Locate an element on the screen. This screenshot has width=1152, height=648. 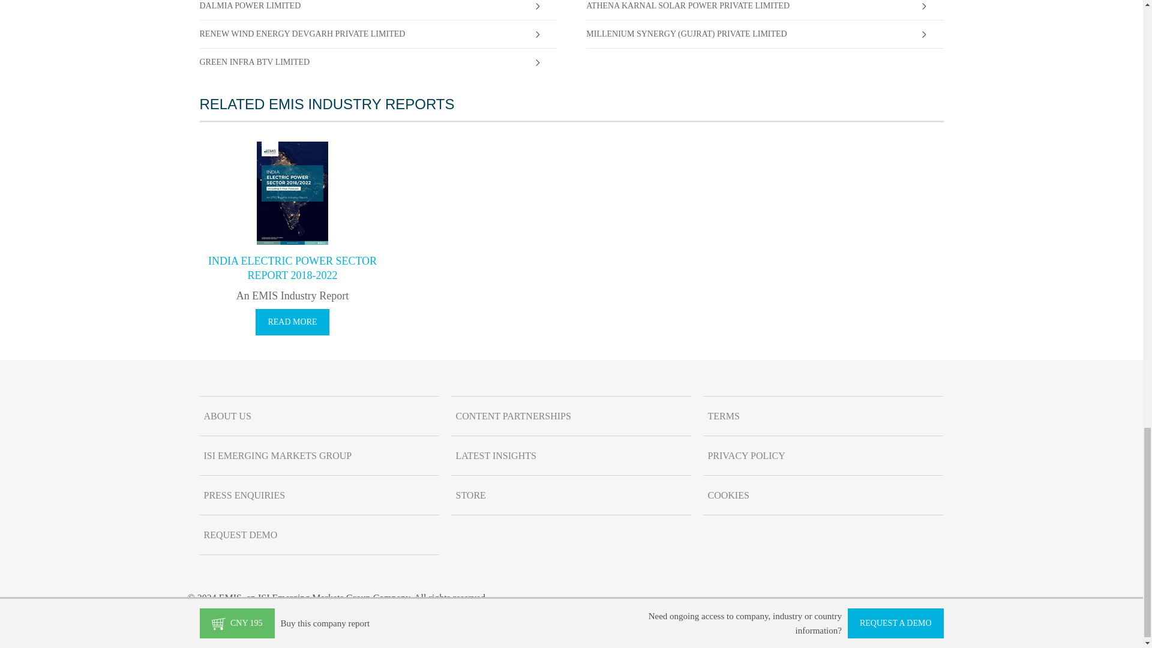
Press Enquiries is located at coordinates (319, 495).